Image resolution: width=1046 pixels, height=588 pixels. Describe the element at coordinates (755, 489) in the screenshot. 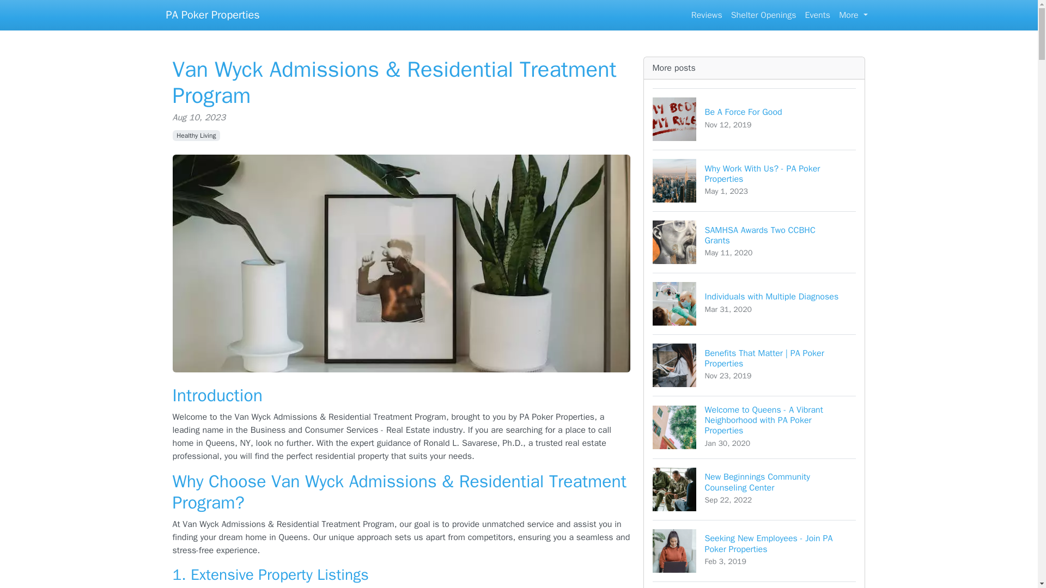

I see `Healthy Living` at that location.